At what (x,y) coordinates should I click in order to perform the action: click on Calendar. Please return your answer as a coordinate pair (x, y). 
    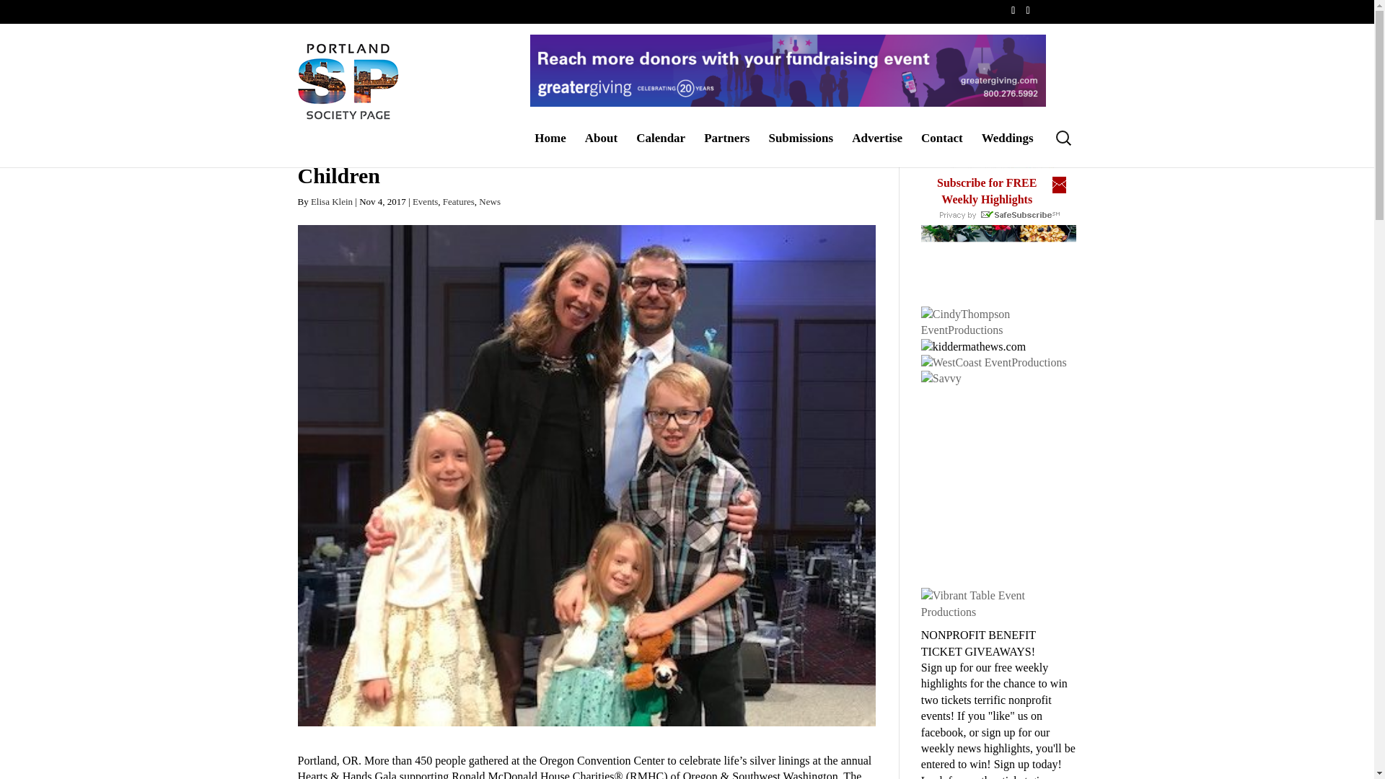
    Looking at the image, I should click on (661, 149).